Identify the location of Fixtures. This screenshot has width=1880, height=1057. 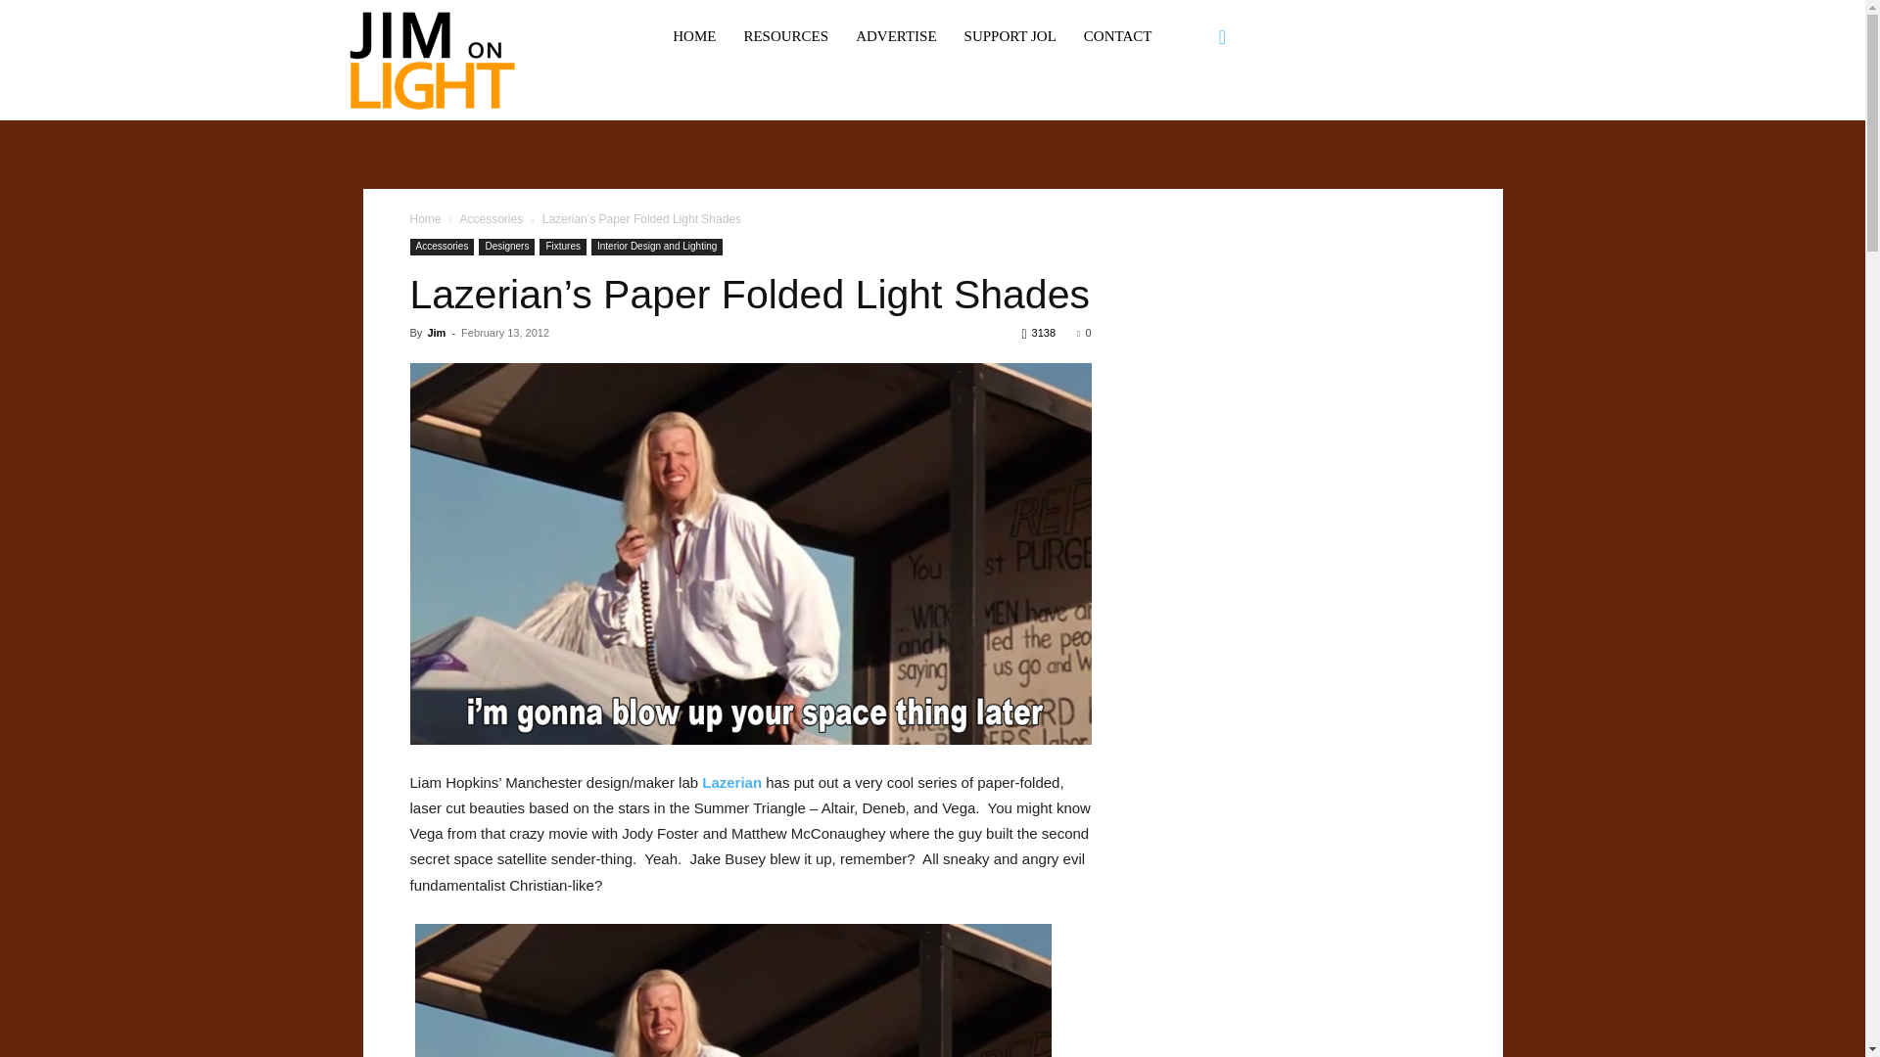
(563, 247).